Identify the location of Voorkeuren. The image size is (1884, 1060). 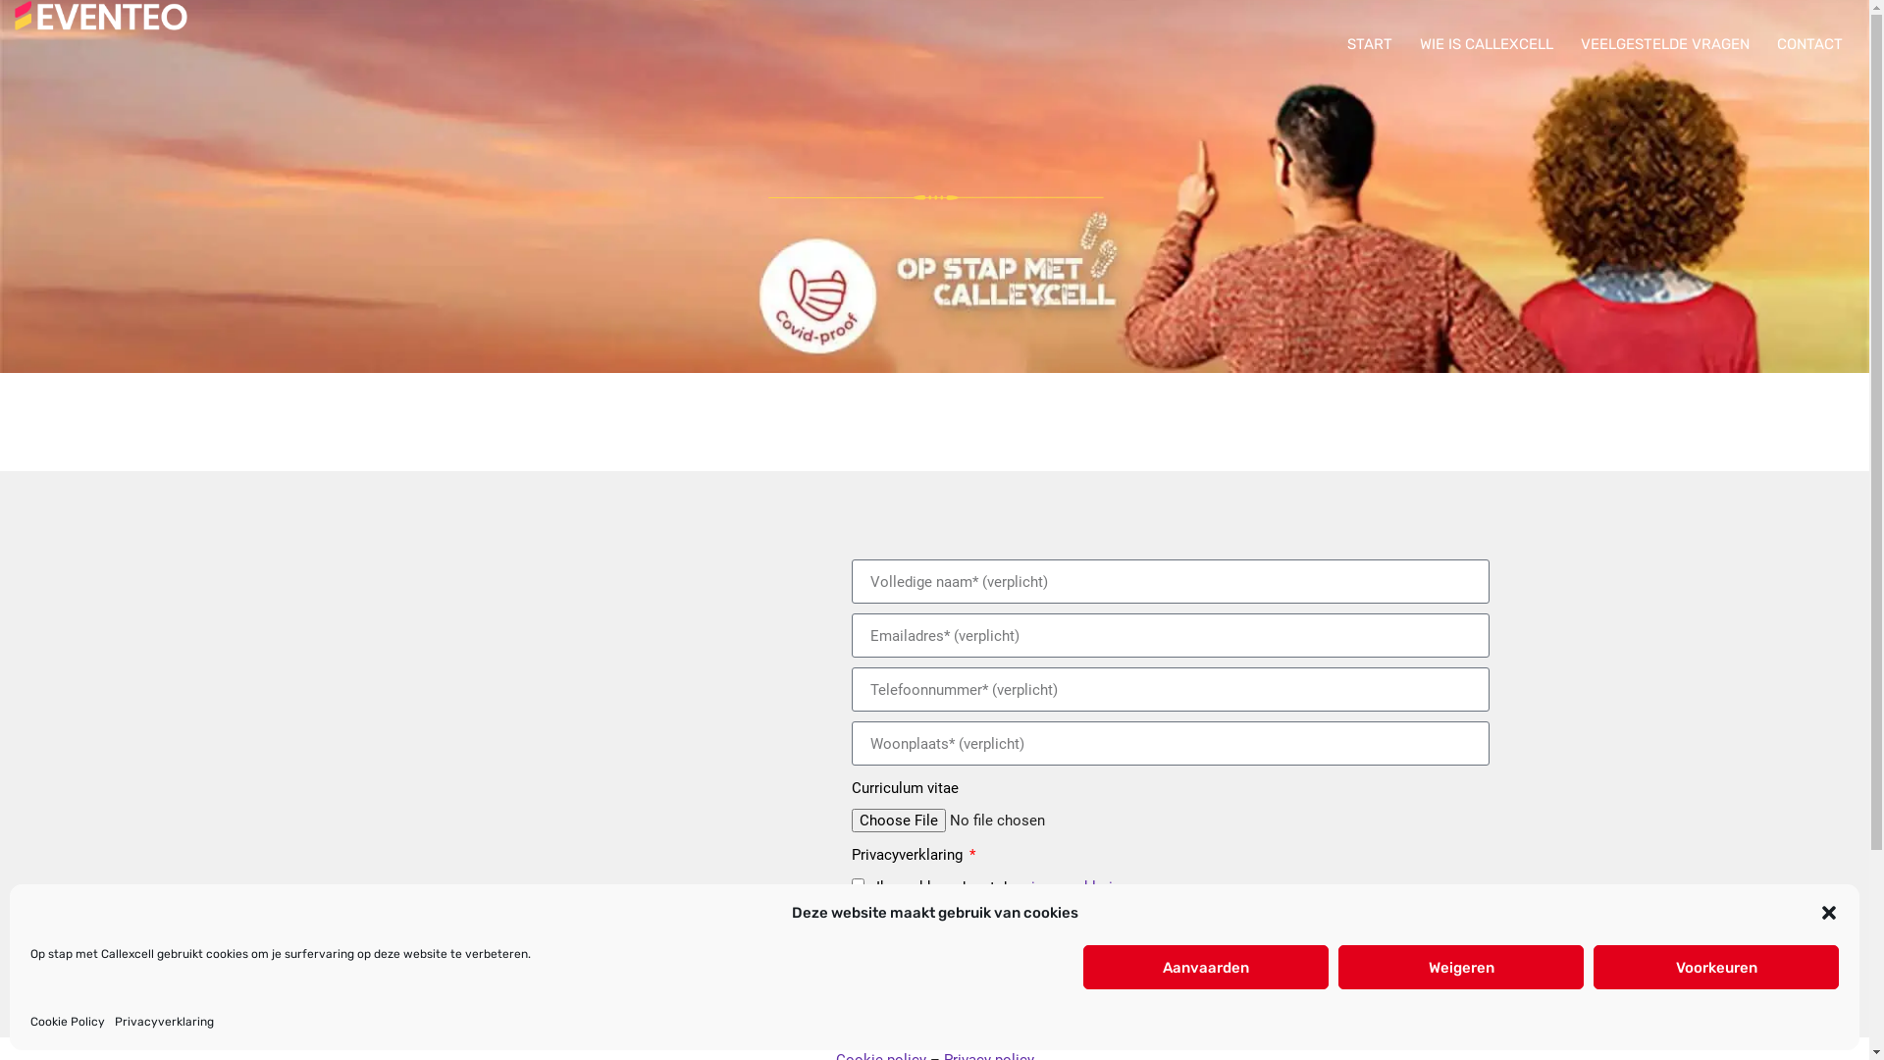
(1716, 968).